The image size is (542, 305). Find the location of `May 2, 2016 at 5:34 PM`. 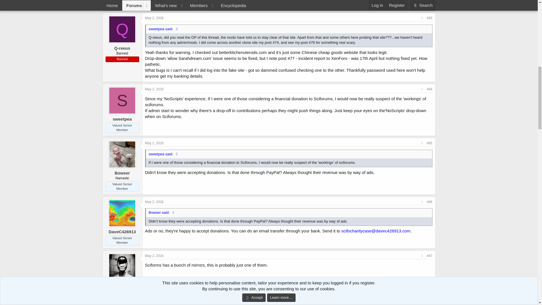

May 2, 2016 at 5:34 PM is located at coordinates (154, 202).